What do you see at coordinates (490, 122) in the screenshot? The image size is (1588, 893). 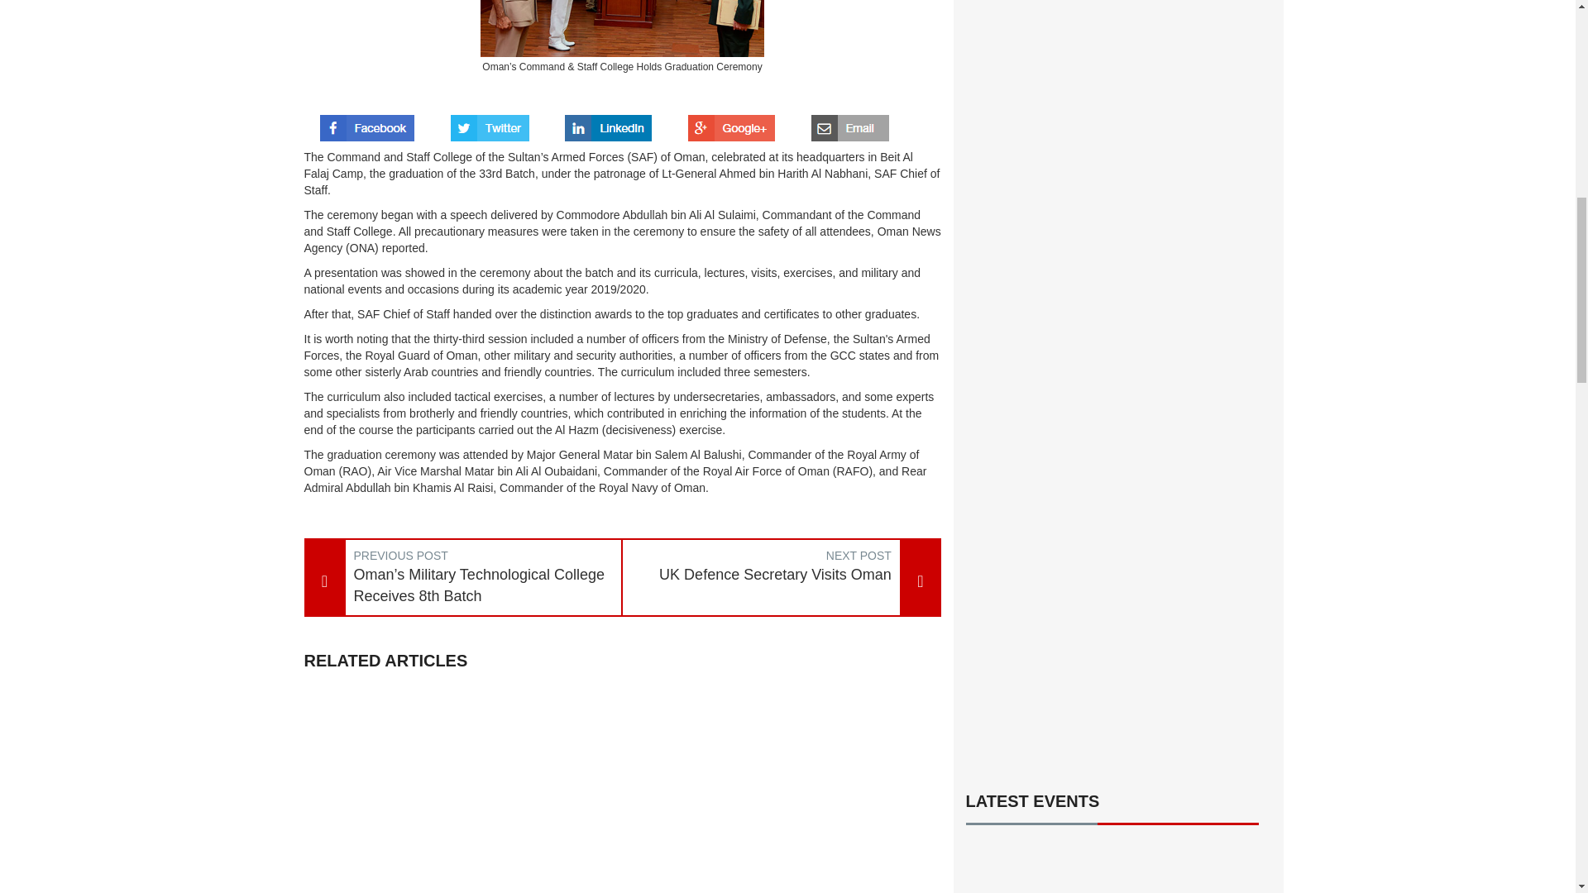 I see `Tweet this` at bounding box center [490, 122].